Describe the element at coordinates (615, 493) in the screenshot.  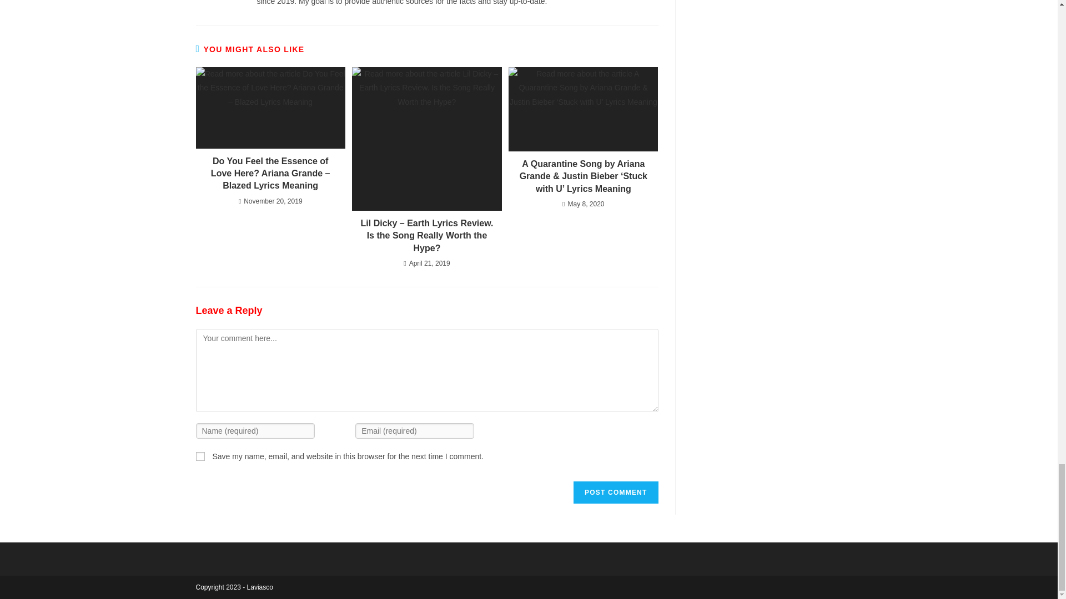
I see `Post Comment` at that location.